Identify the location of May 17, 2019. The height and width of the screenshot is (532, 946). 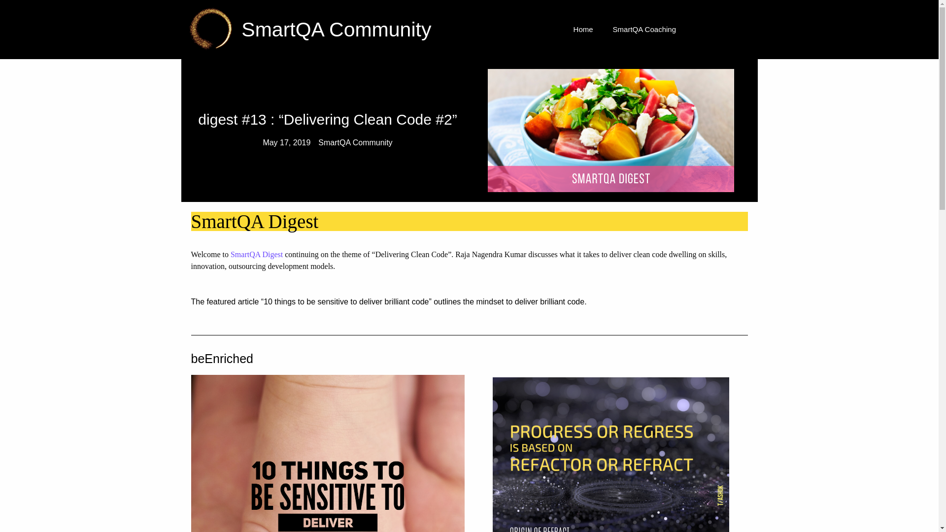
(286, 143).